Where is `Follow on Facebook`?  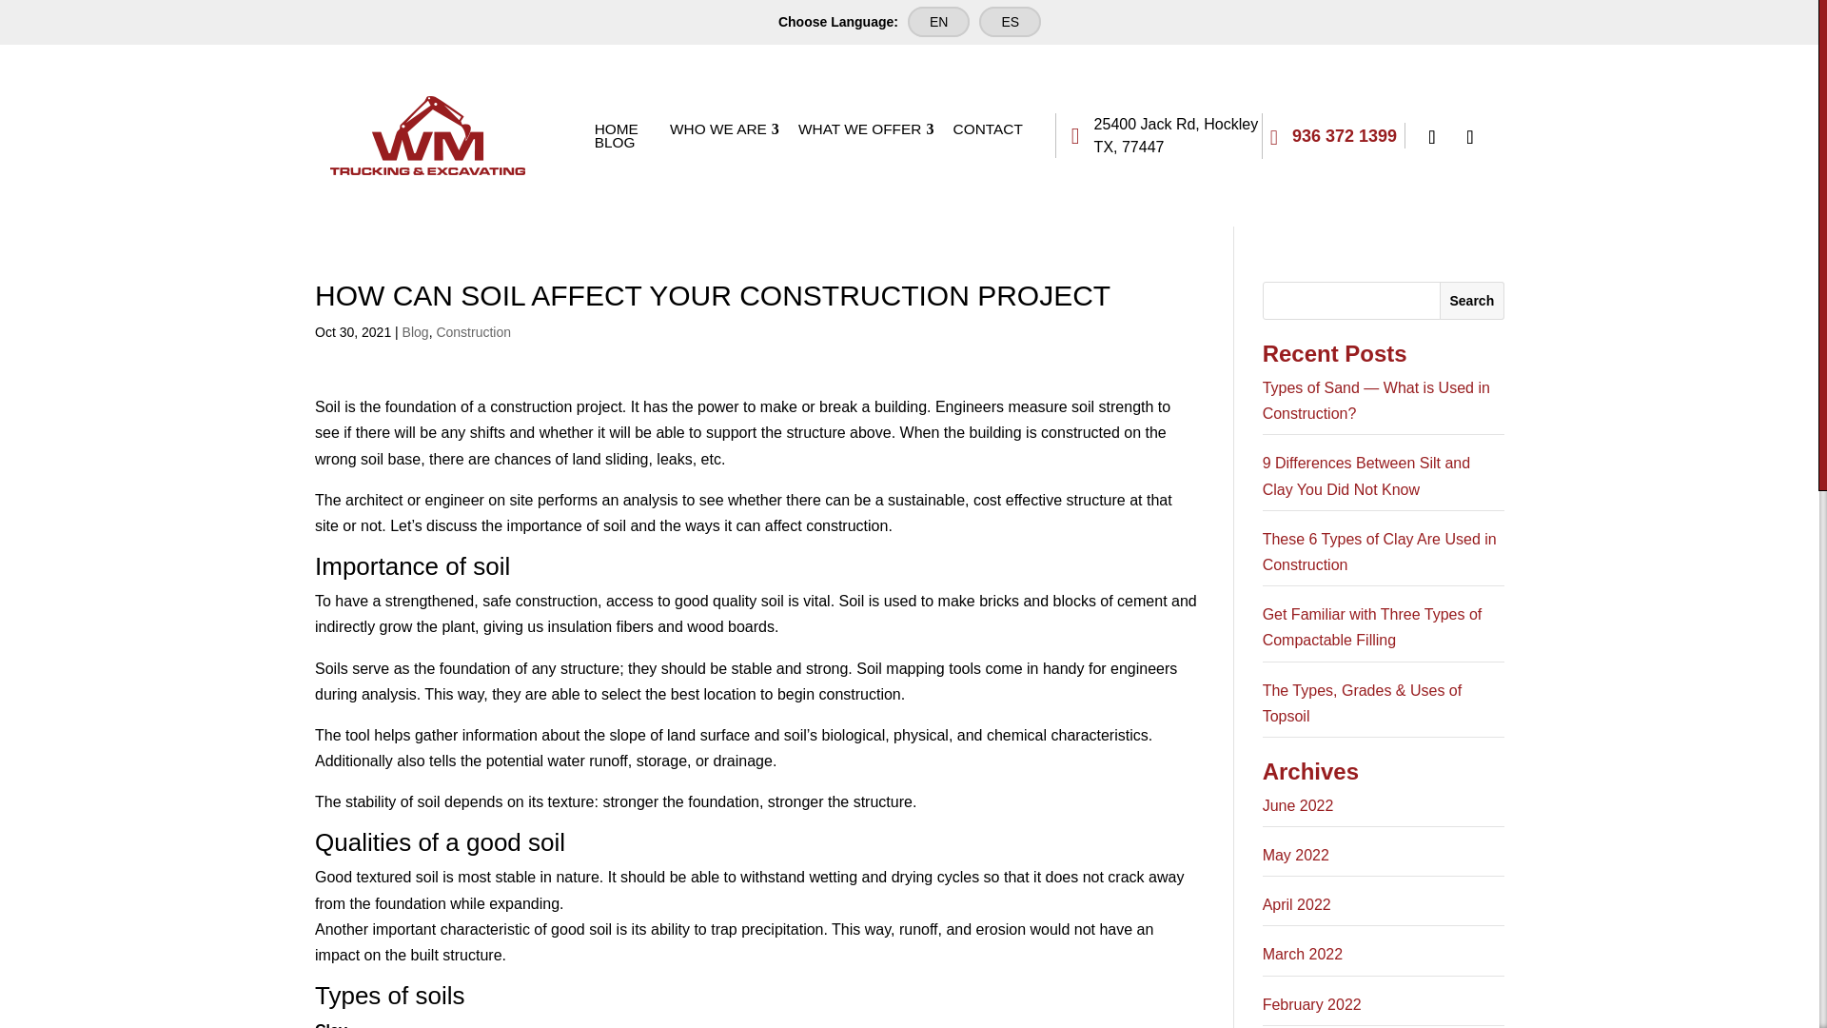 Follow on Facebook is located at coordinates (1431, 135).